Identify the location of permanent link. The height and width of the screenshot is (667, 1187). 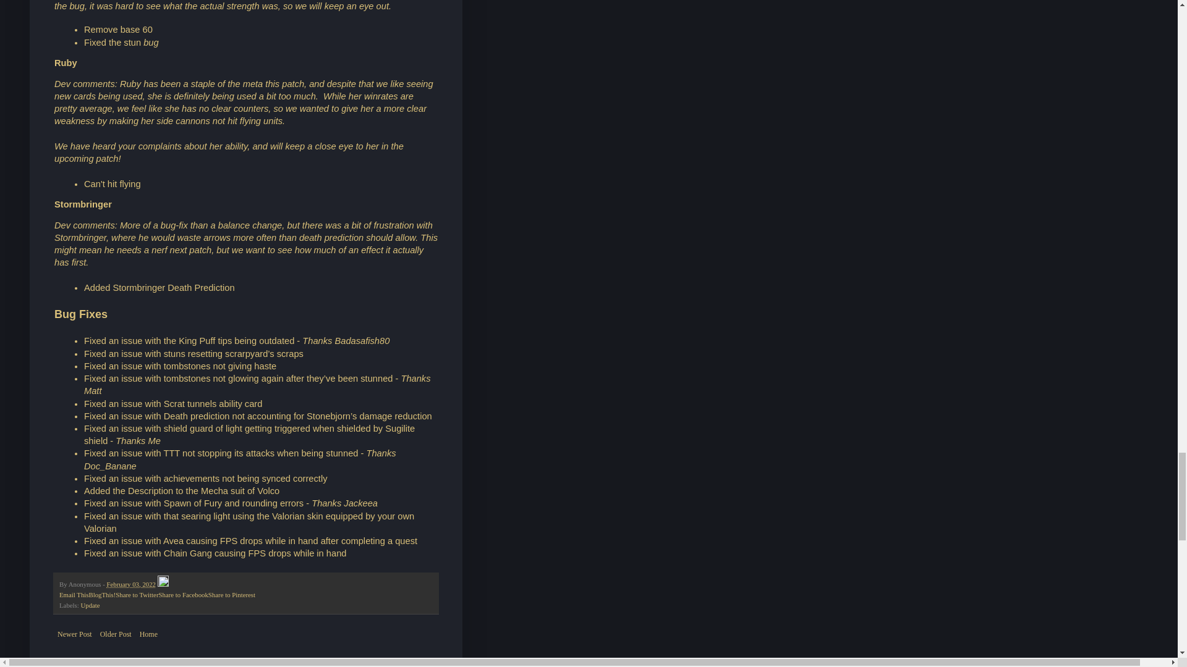
(131, 584).